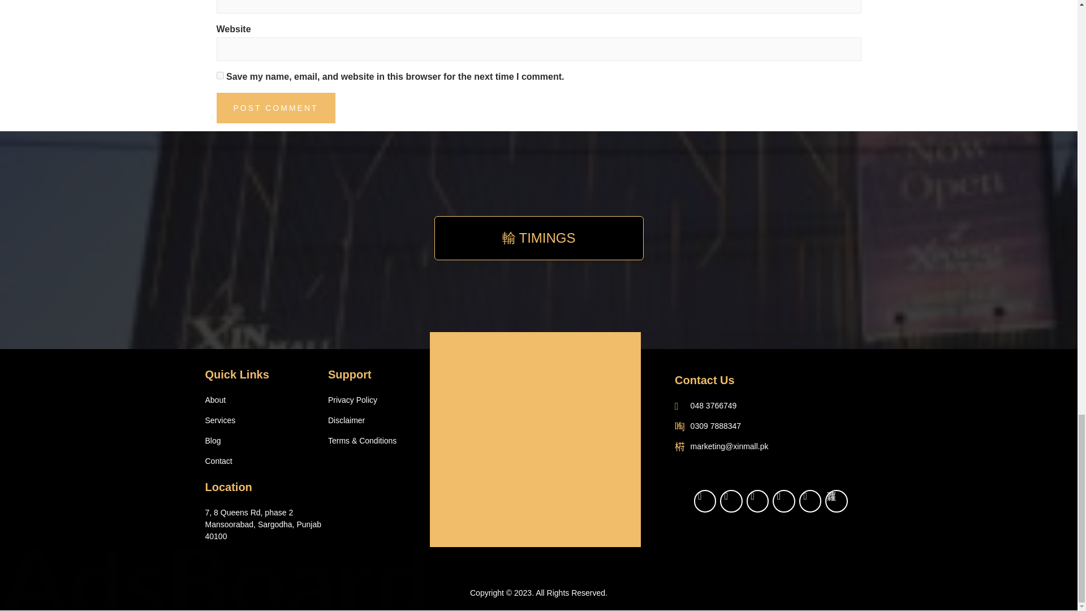 This screenshot has height=611, width=1086. What do you see at coordinates (266, 440) in the screenshot?
I see `Blog` at bounding box center [266, 440].